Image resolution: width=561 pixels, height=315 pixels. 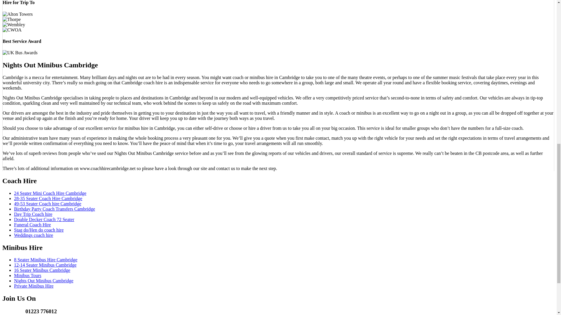 What do you see at coordinates (48, 198) in the screenshot?
I see `28-35 Seater Coach Hire Cambridge` at bounding box center [48, 198].